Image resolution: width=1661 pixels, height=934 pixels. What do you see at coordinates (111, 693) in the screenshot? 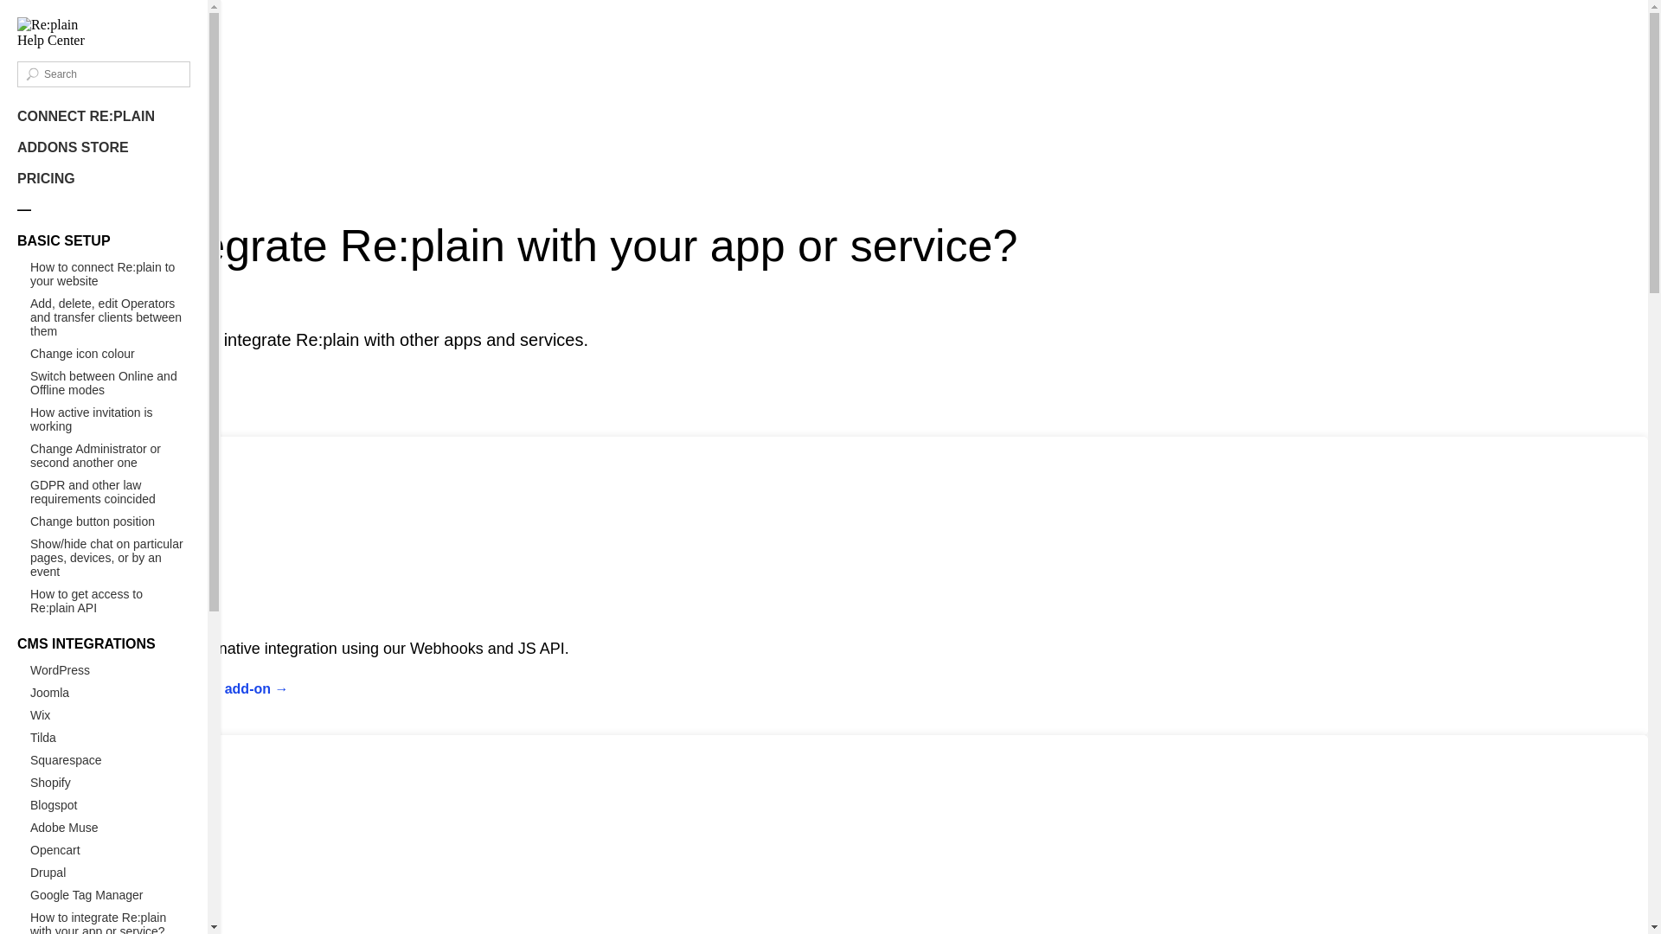
I see `Joomla` at bounding box center [111, 693].